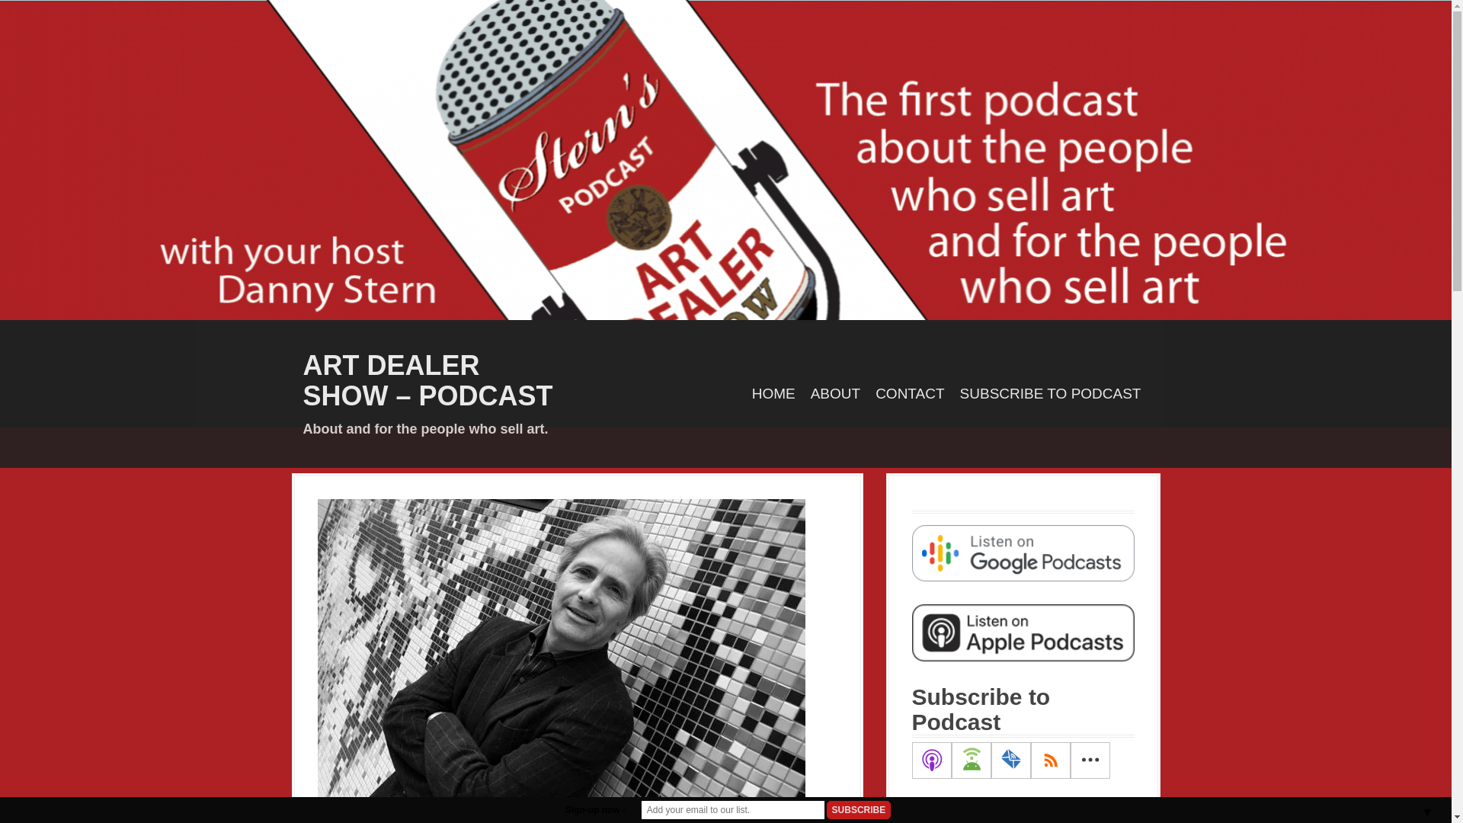  What do you see at coordinates (1049, 761) in the screenshot?
I see `Subscribe via RSS` at bounding box center [1049, 761].